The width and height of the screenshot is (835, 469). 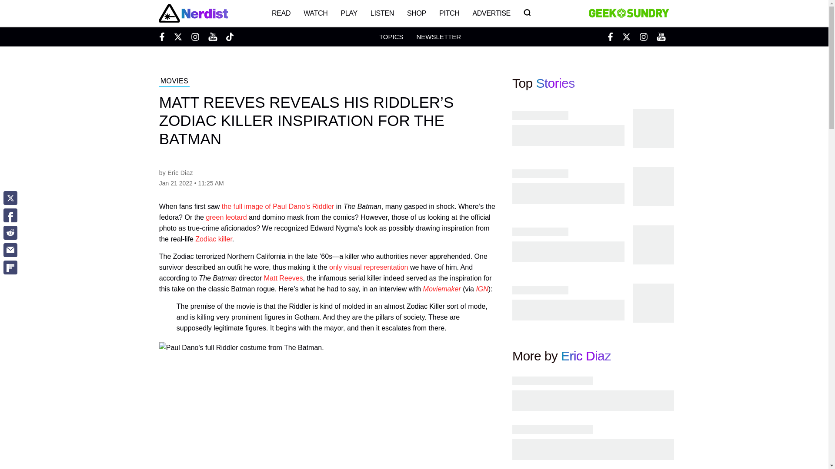 I want to click on Eric Diaz, so click(x=586, y=356).